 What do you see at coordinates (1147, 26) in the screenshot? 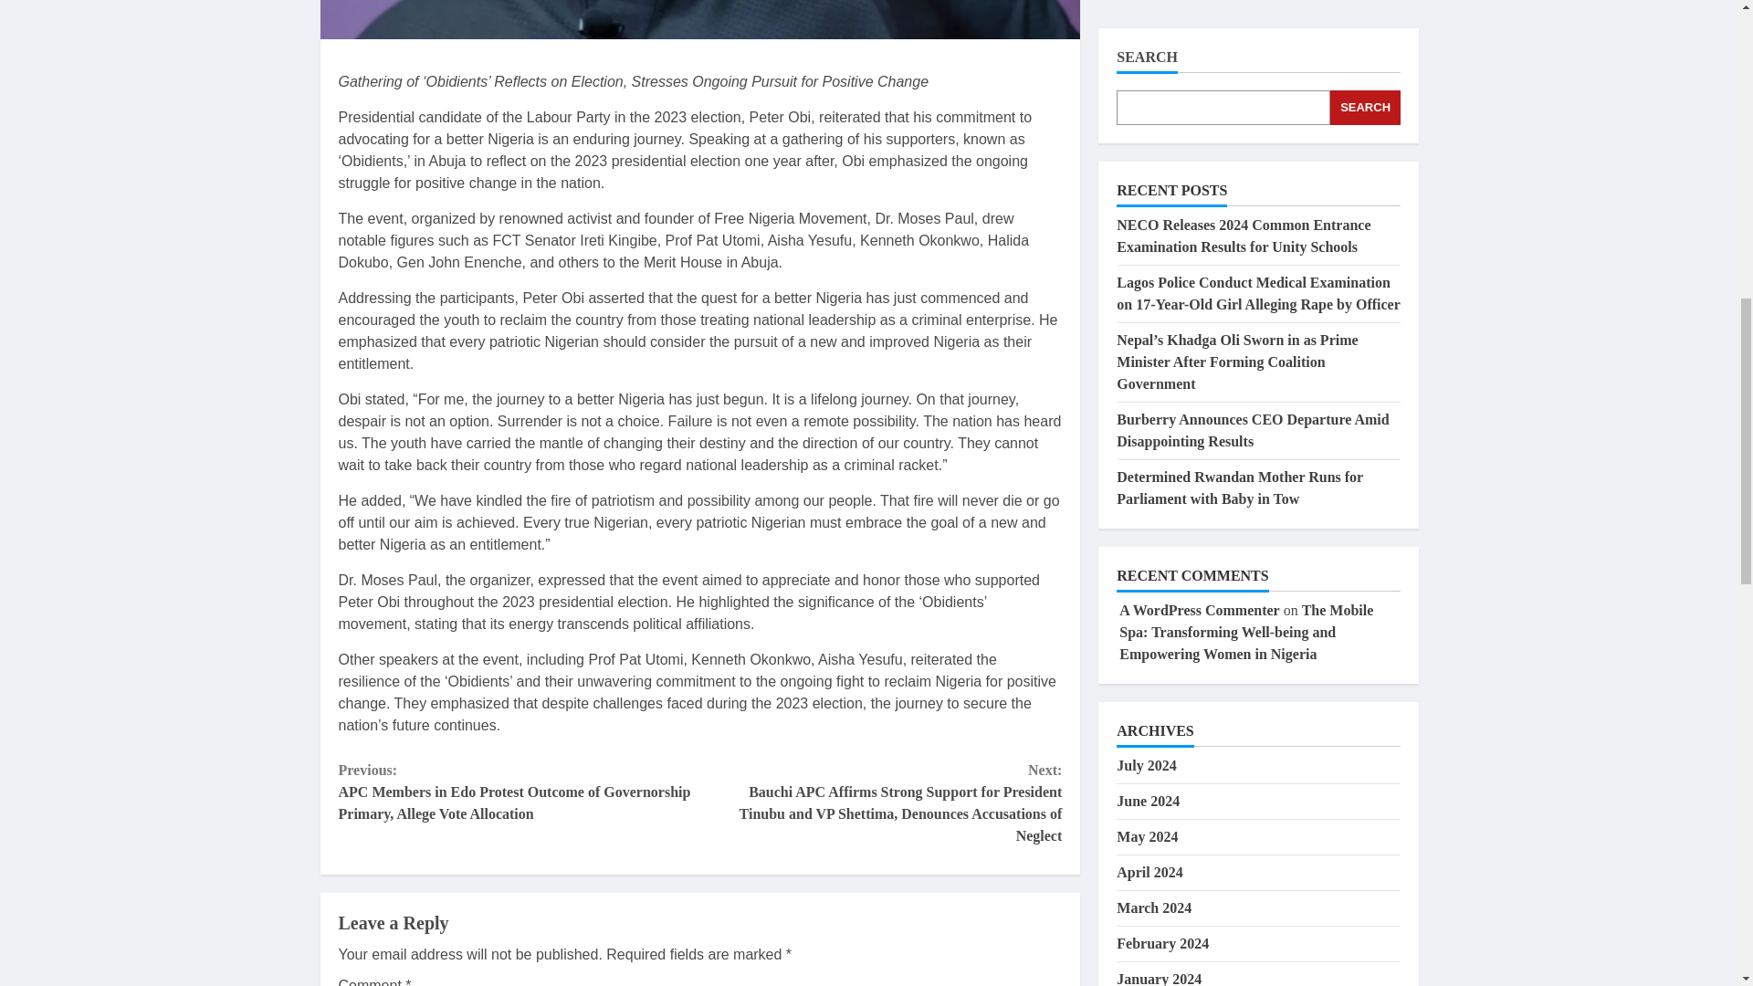
I see `July 2024` at bounding box center [1147, 26].